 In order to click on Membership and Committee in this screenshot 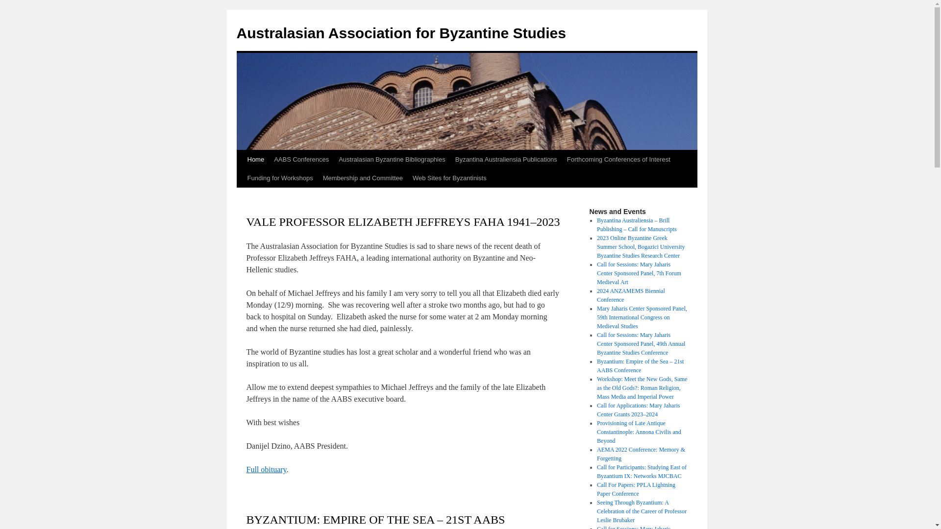, I will do `click(363, 178)`.